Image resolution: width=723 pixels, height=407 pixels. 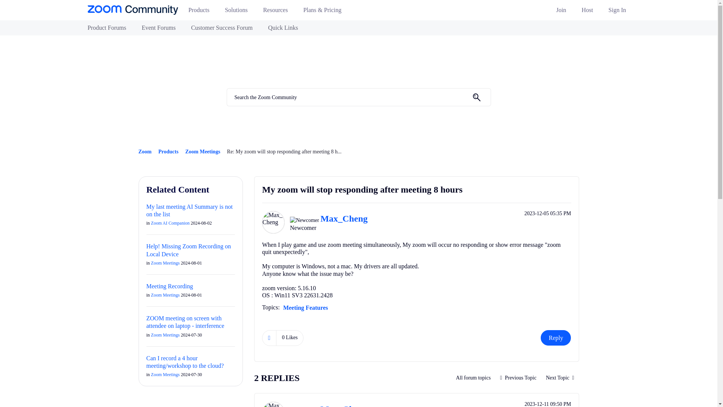 What do you see at coordinates (304, 220) in the screenshot?
I see `Newcomer` at bounding box center [304, 220].